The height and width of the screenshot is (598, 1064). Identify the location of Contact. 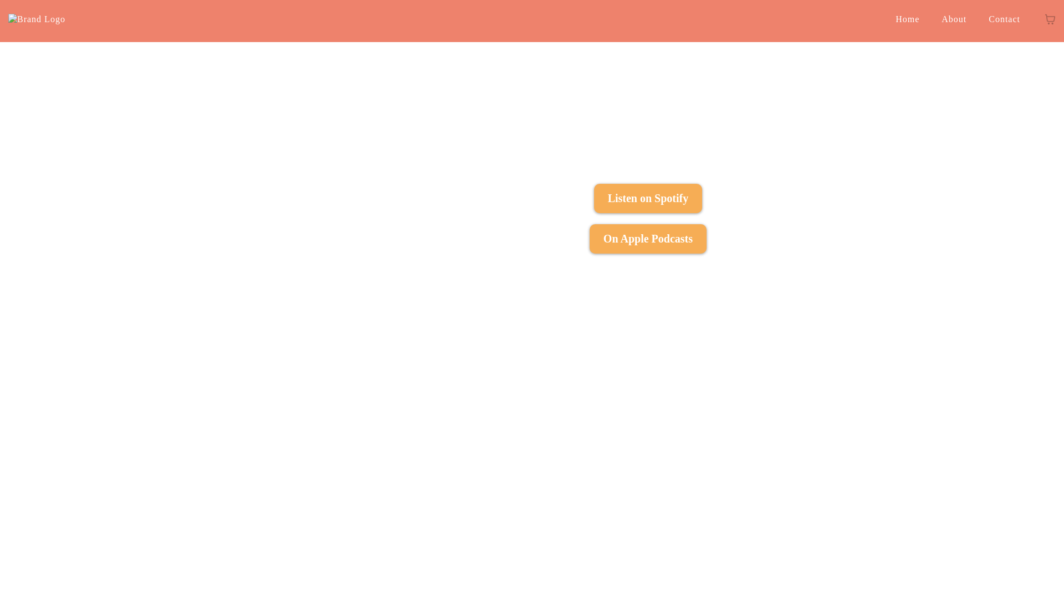
(1004, 19).